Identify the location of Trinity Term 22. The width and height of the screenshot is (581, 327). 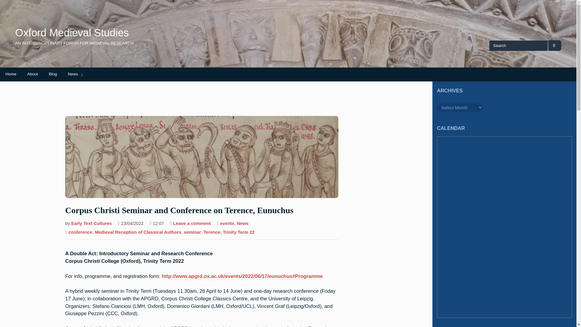
(239, 233).